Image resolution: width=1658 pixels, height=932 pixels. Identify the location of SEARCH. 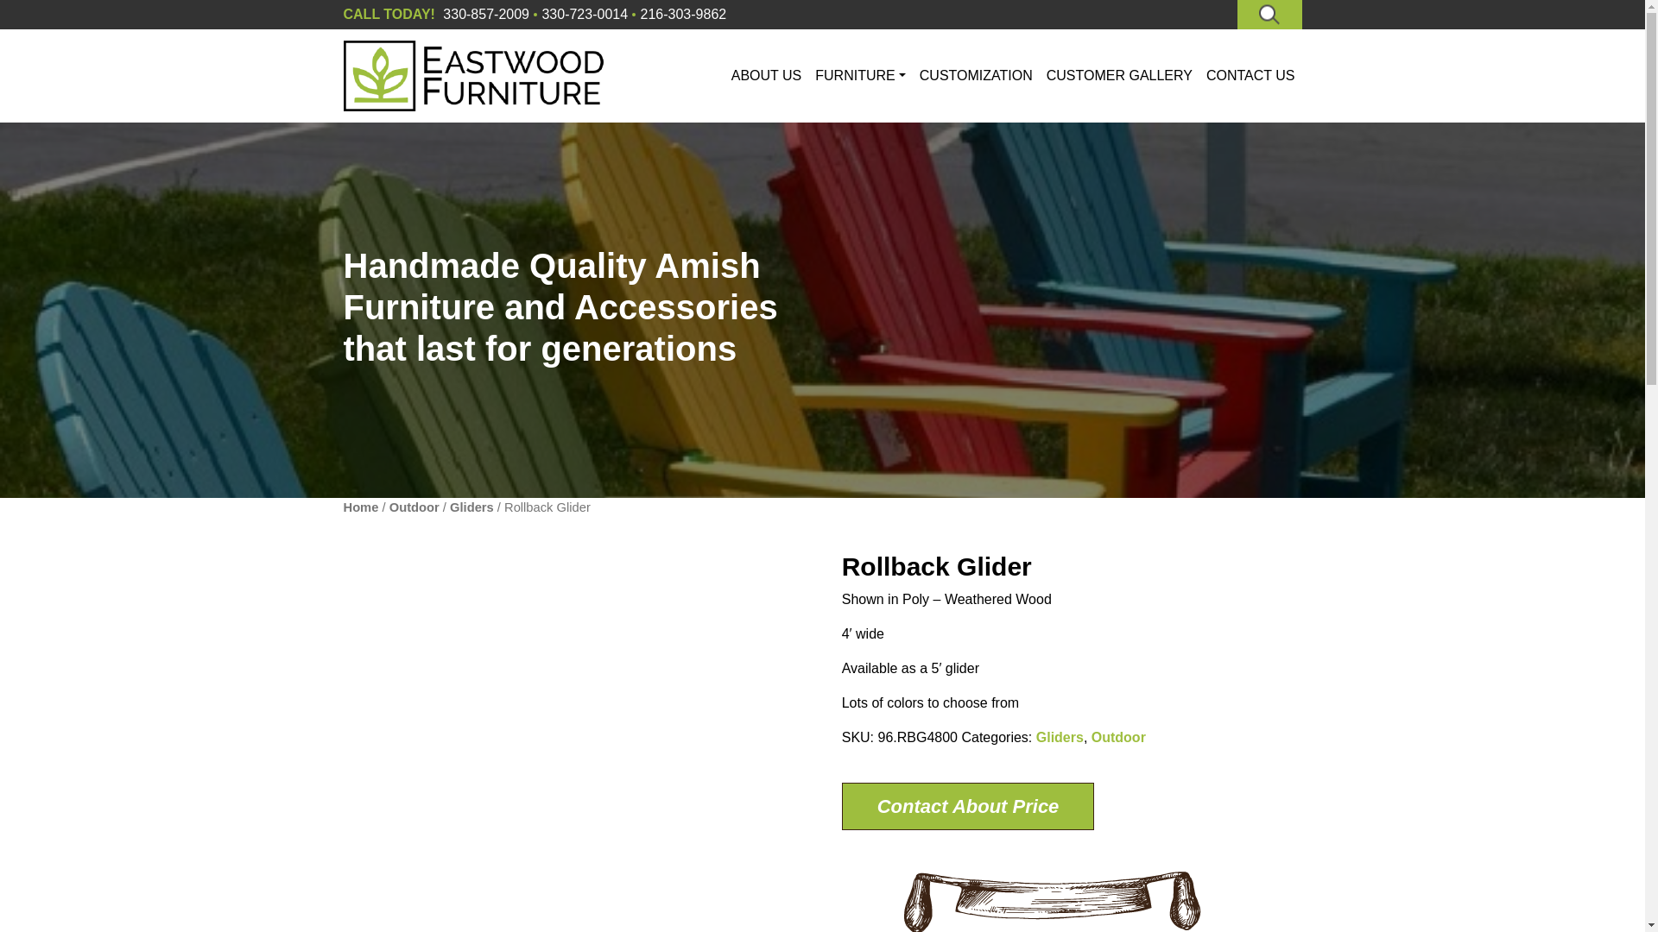
(1269, 14).